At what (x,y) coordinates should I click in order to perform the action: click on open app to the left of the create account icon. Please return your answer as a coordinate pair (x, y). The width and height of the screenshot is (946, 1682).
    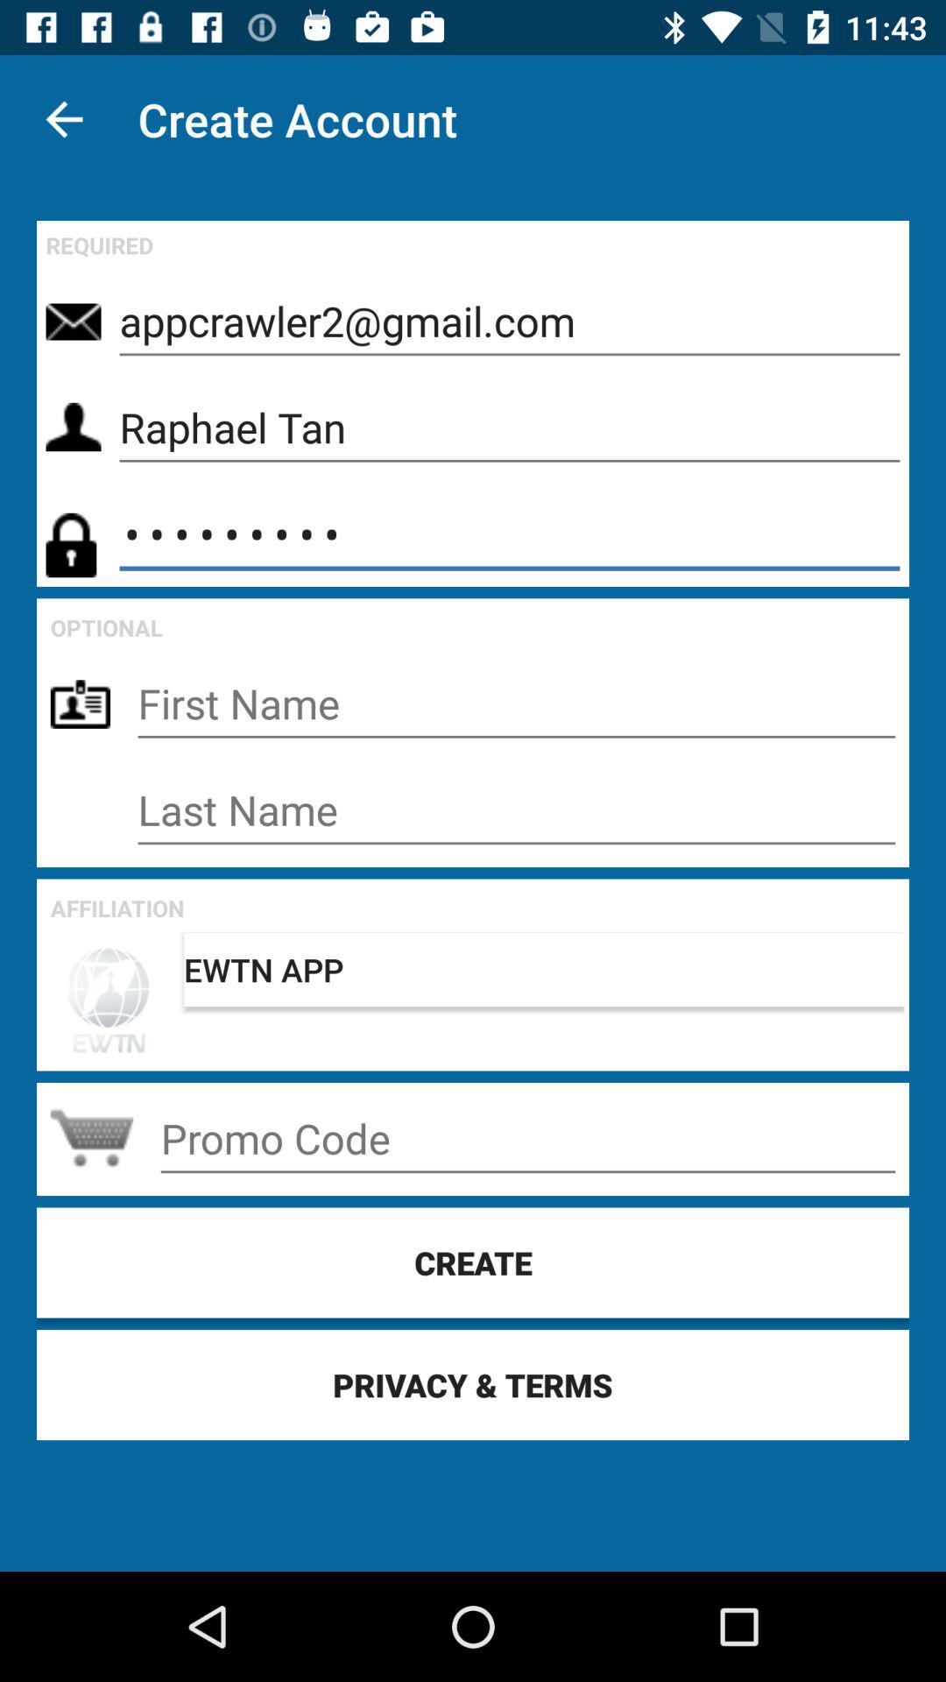
    Looking at the image, I should click on (64, 119).